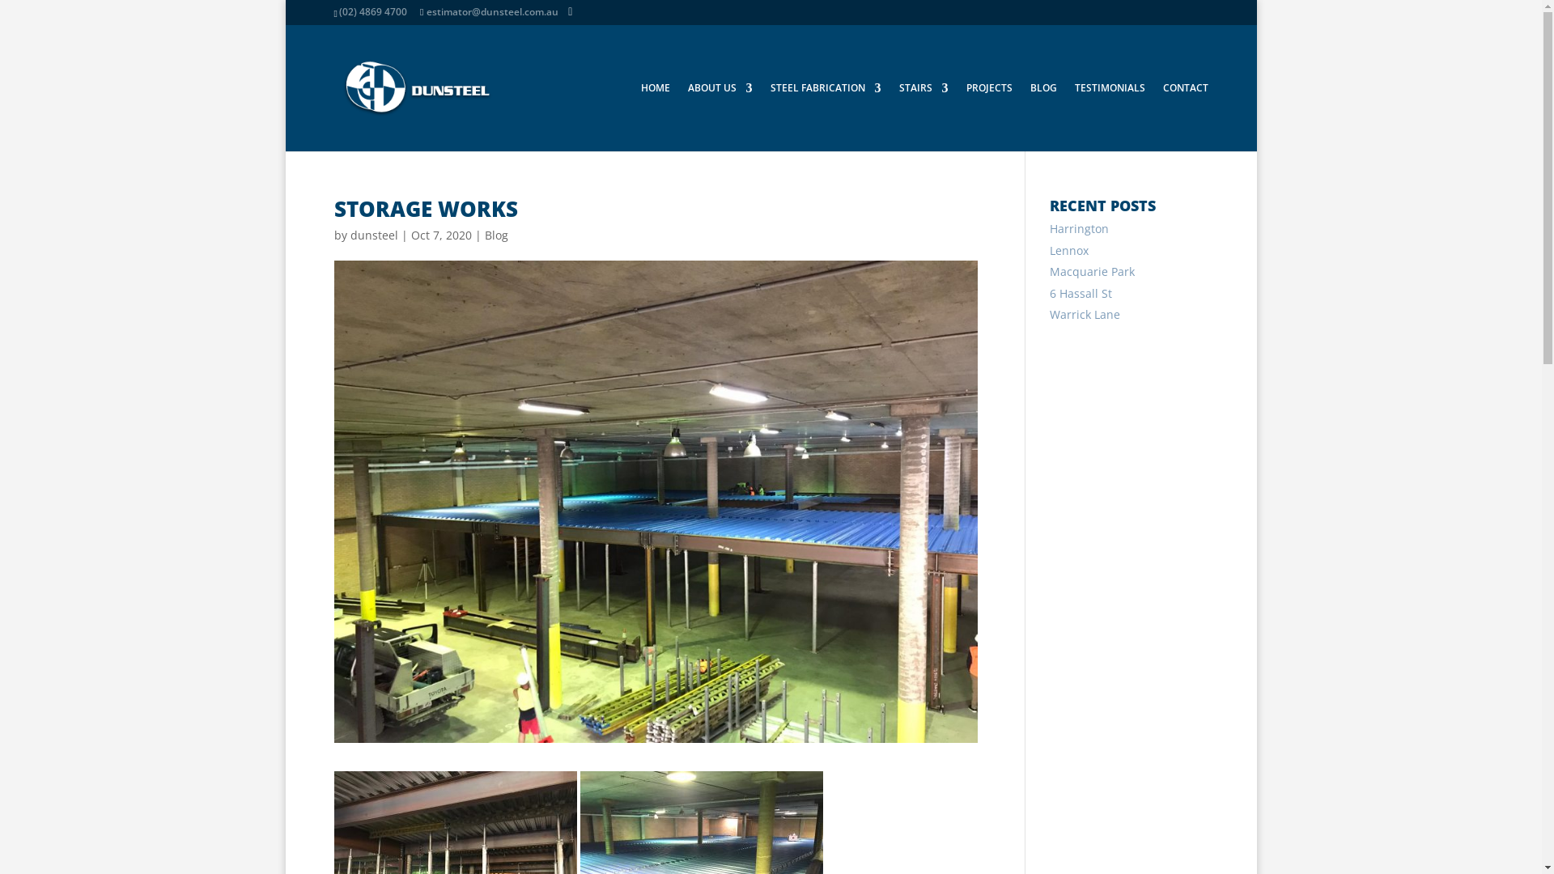 Image resolution: width=1554 pixels, height=874 pixels. I want to click on ABOUT US, so click(720, 117).